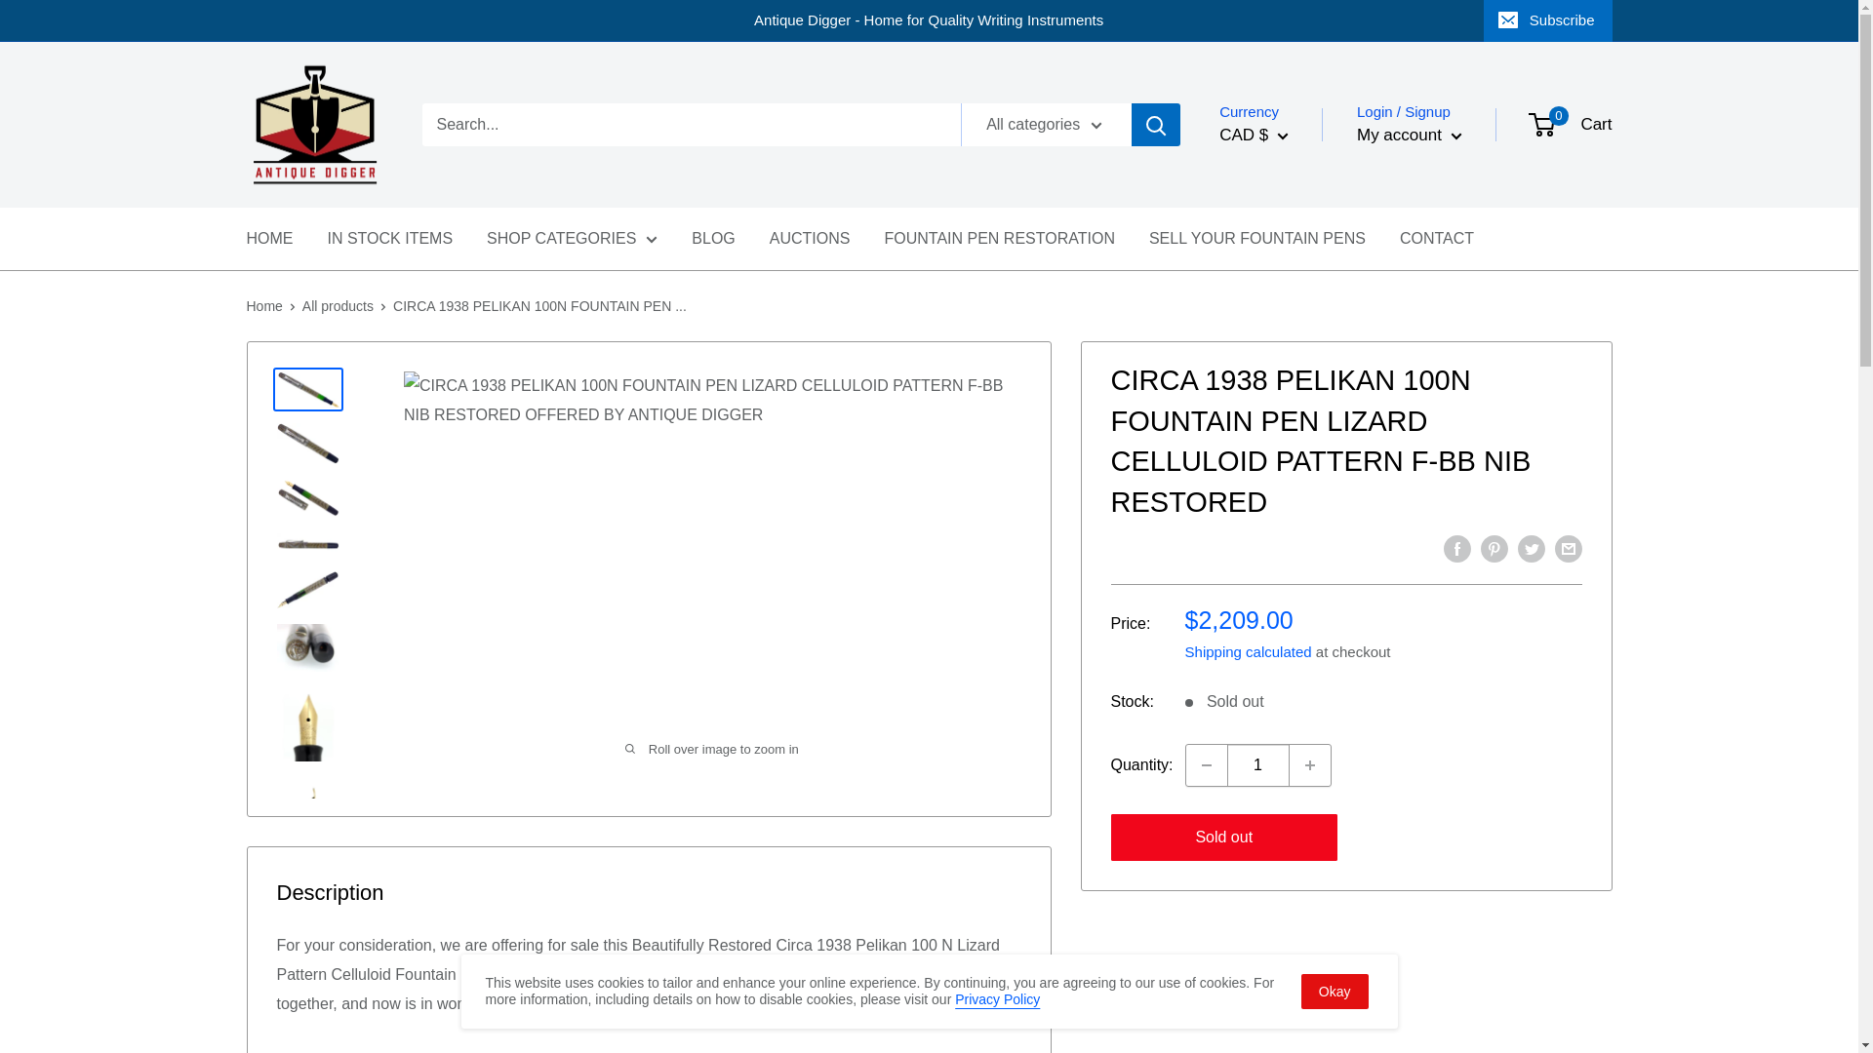  Describe the element at coordinates (1309, 764) in the screenshot. I see `Increase quantity by 1` at that location.